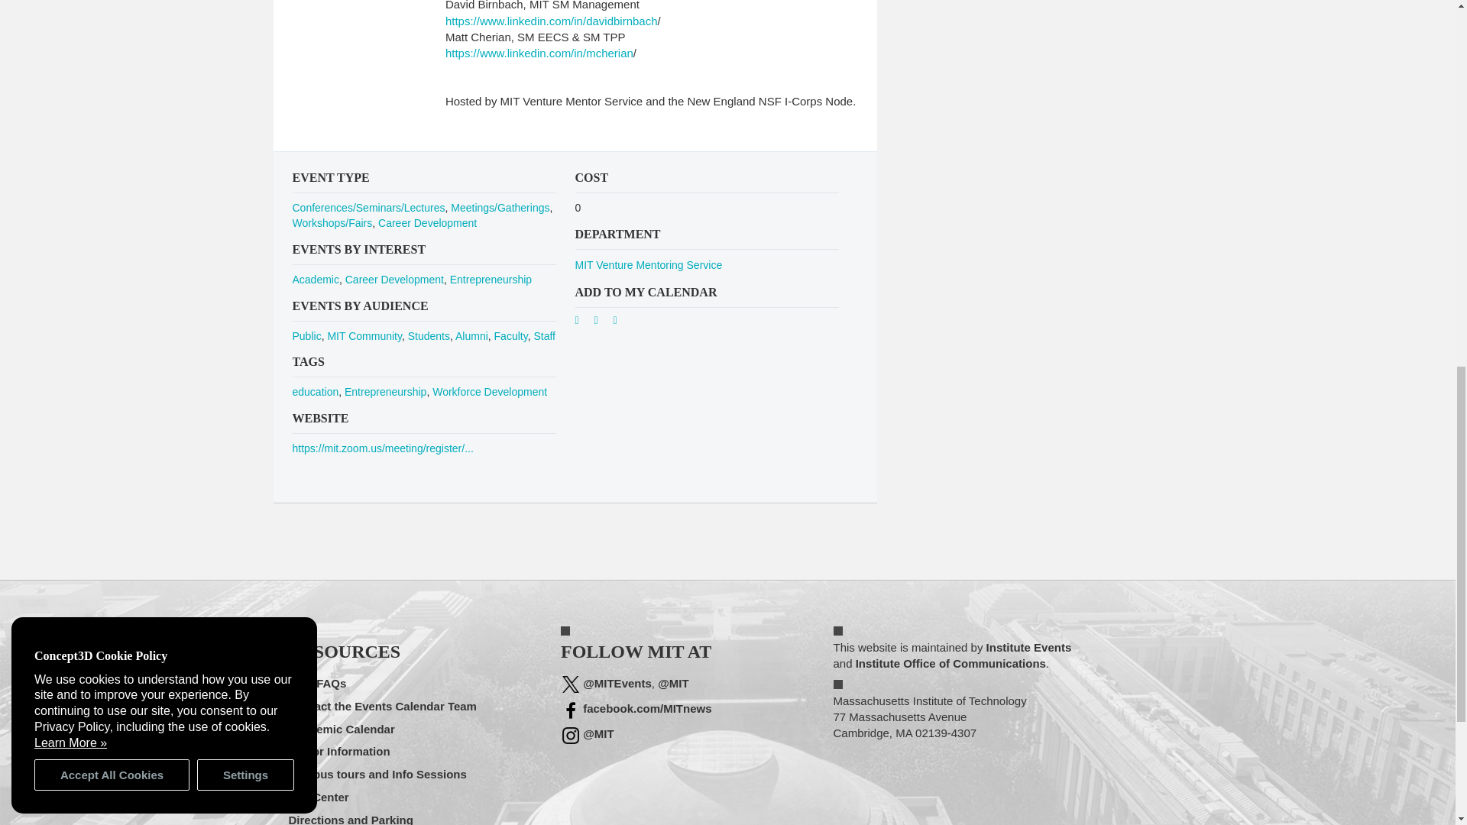  I want to click on Staff, so click(544, 336).